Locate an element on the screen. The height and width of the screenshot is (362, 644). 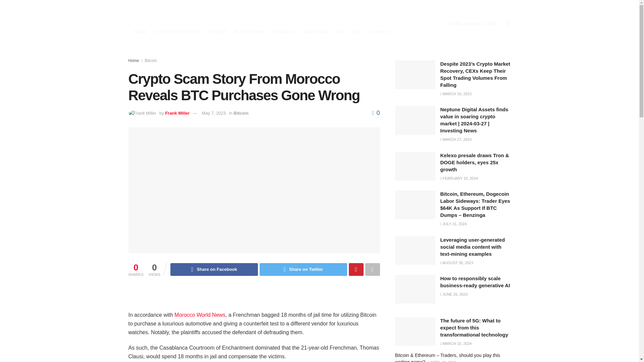
Morocco World News is located at coordinates (200, 315).